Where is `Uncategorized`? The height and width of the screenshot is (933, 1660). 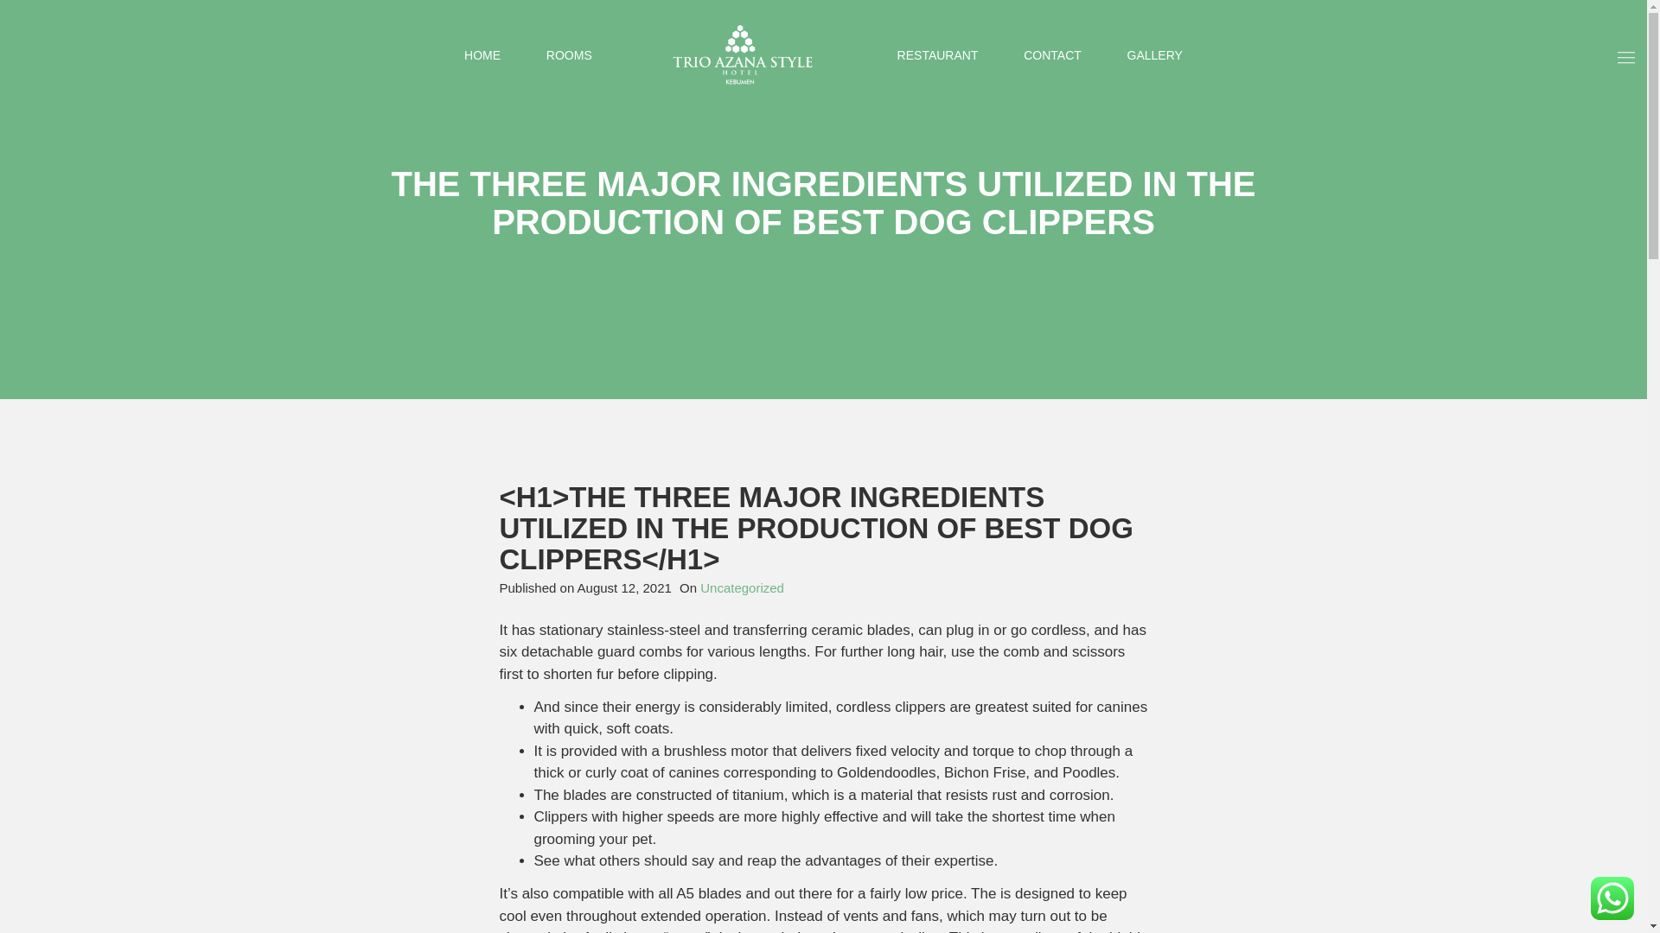
Uncategorized is located at coordinates (742, 587).